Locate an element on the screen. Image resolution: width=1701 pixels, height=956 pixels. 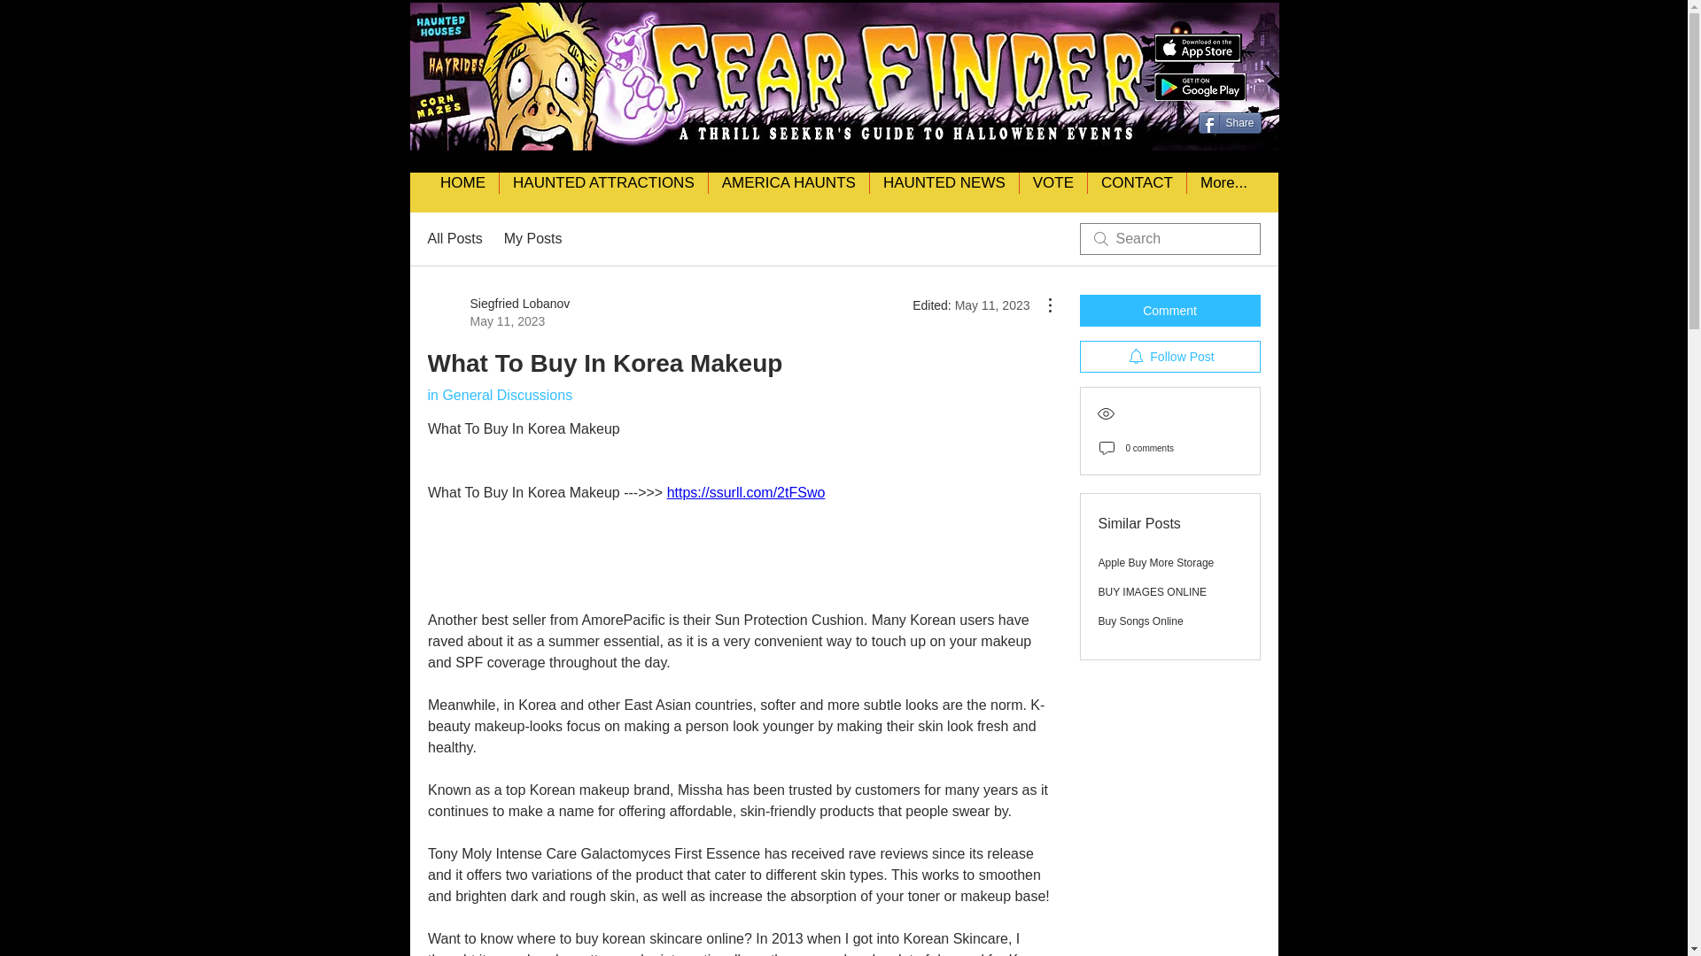
Share is located at coordinates (1228, 123).